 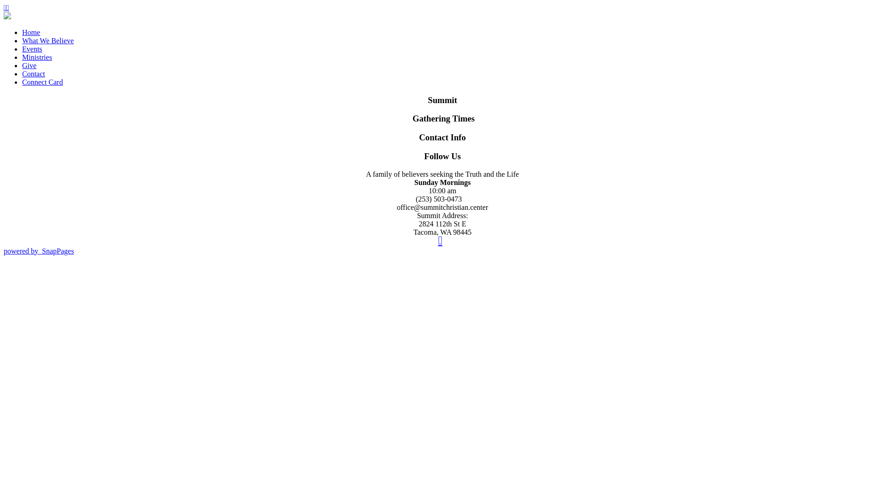 What do you see at coordinates (32, 49) in the screenshot?
I see `Events` at bounding box center [32, 49].